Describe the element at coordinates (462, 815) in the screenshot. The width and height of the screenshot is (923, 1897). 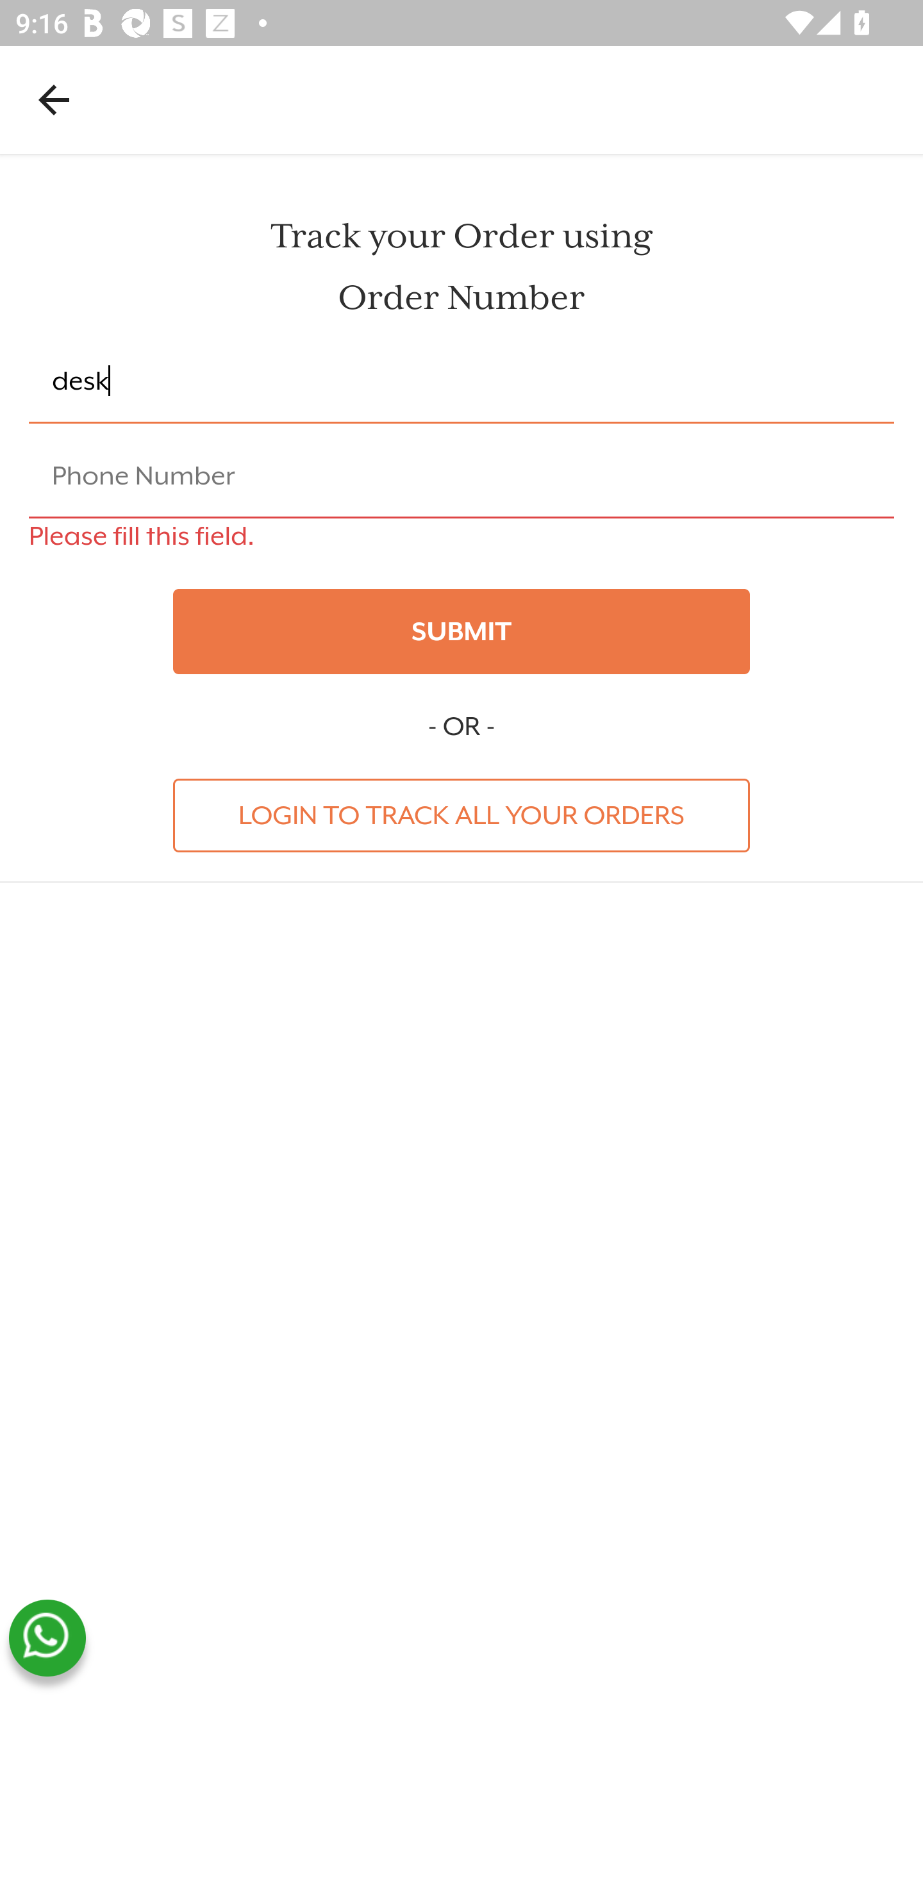
I see `LOGIN TO TRACK ALL YOUR ORDERS` at that location.